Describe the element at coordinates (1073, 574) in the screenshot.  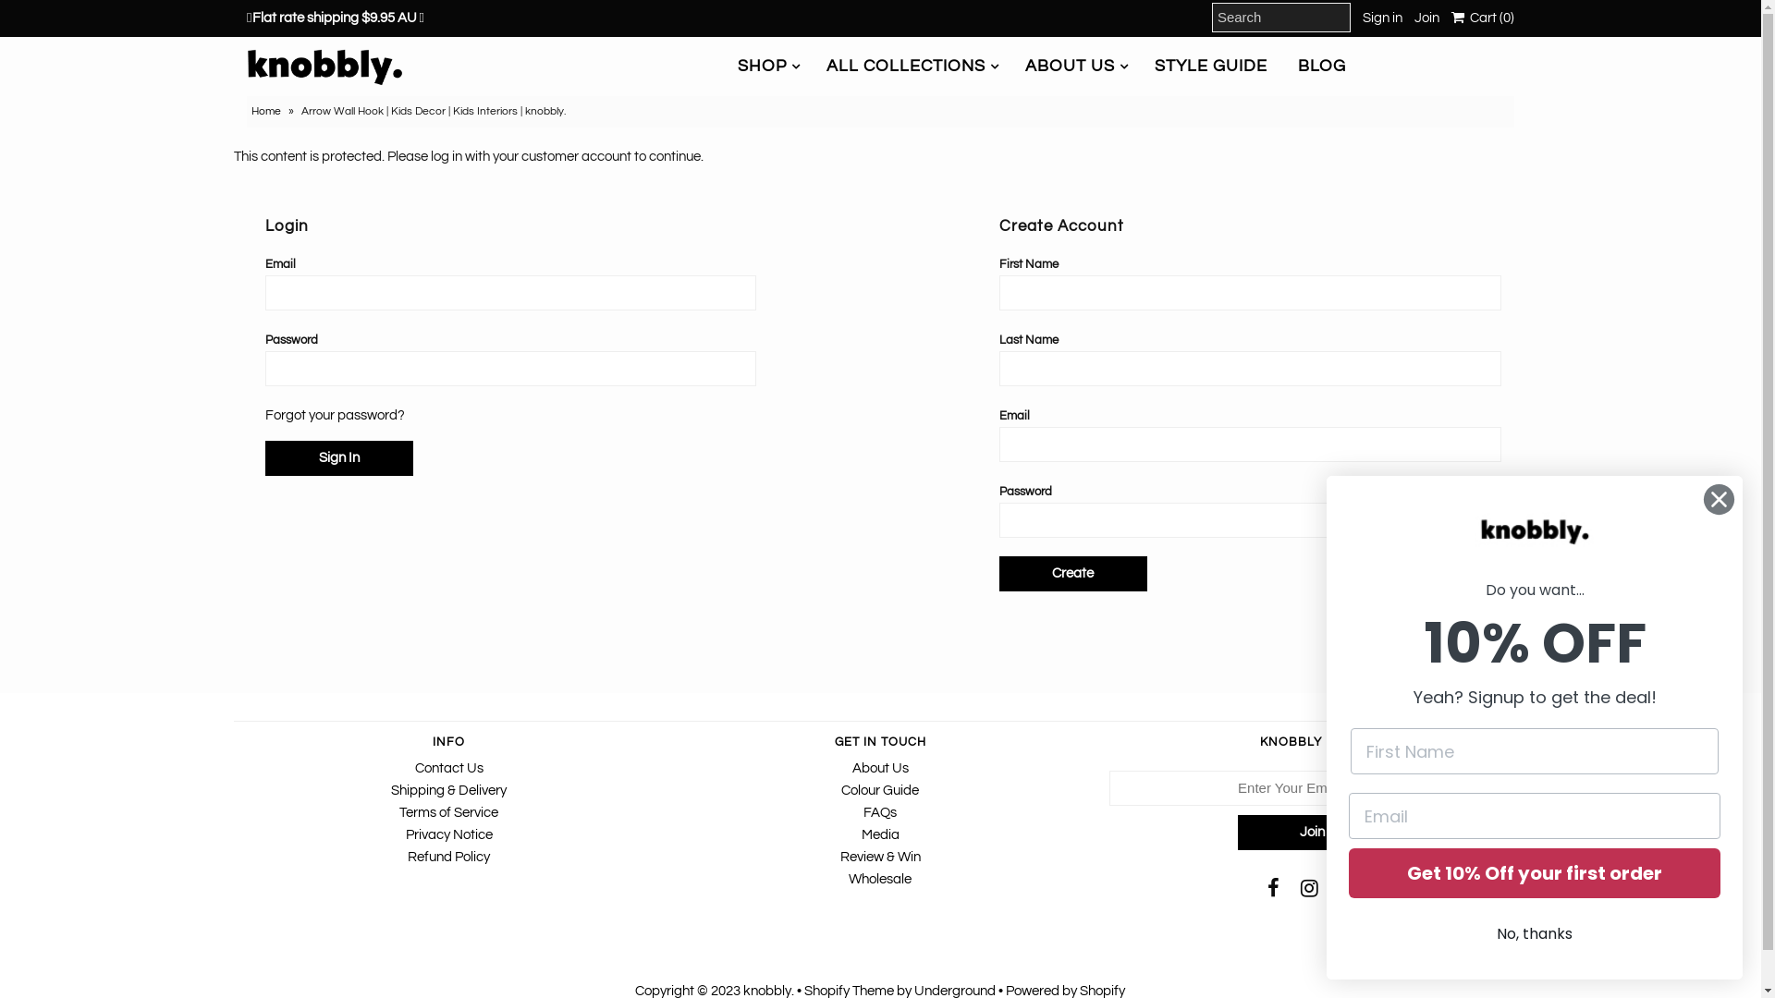
I see `Create` at that location.